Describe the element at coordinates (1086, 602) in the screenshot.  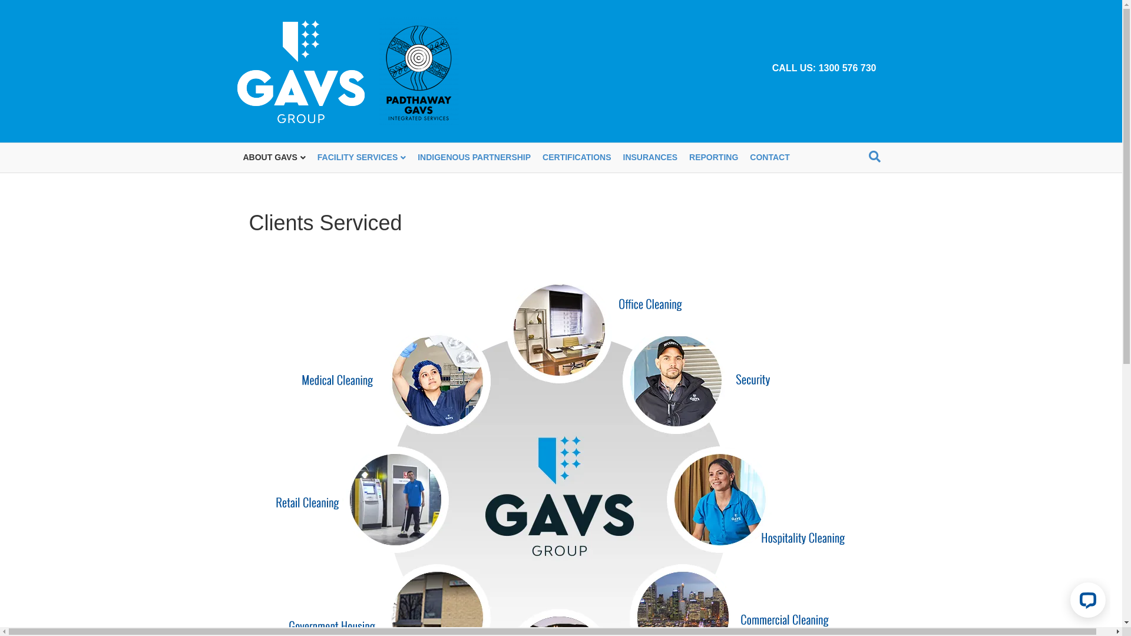
I see `LiveChat chat widget` at that location.